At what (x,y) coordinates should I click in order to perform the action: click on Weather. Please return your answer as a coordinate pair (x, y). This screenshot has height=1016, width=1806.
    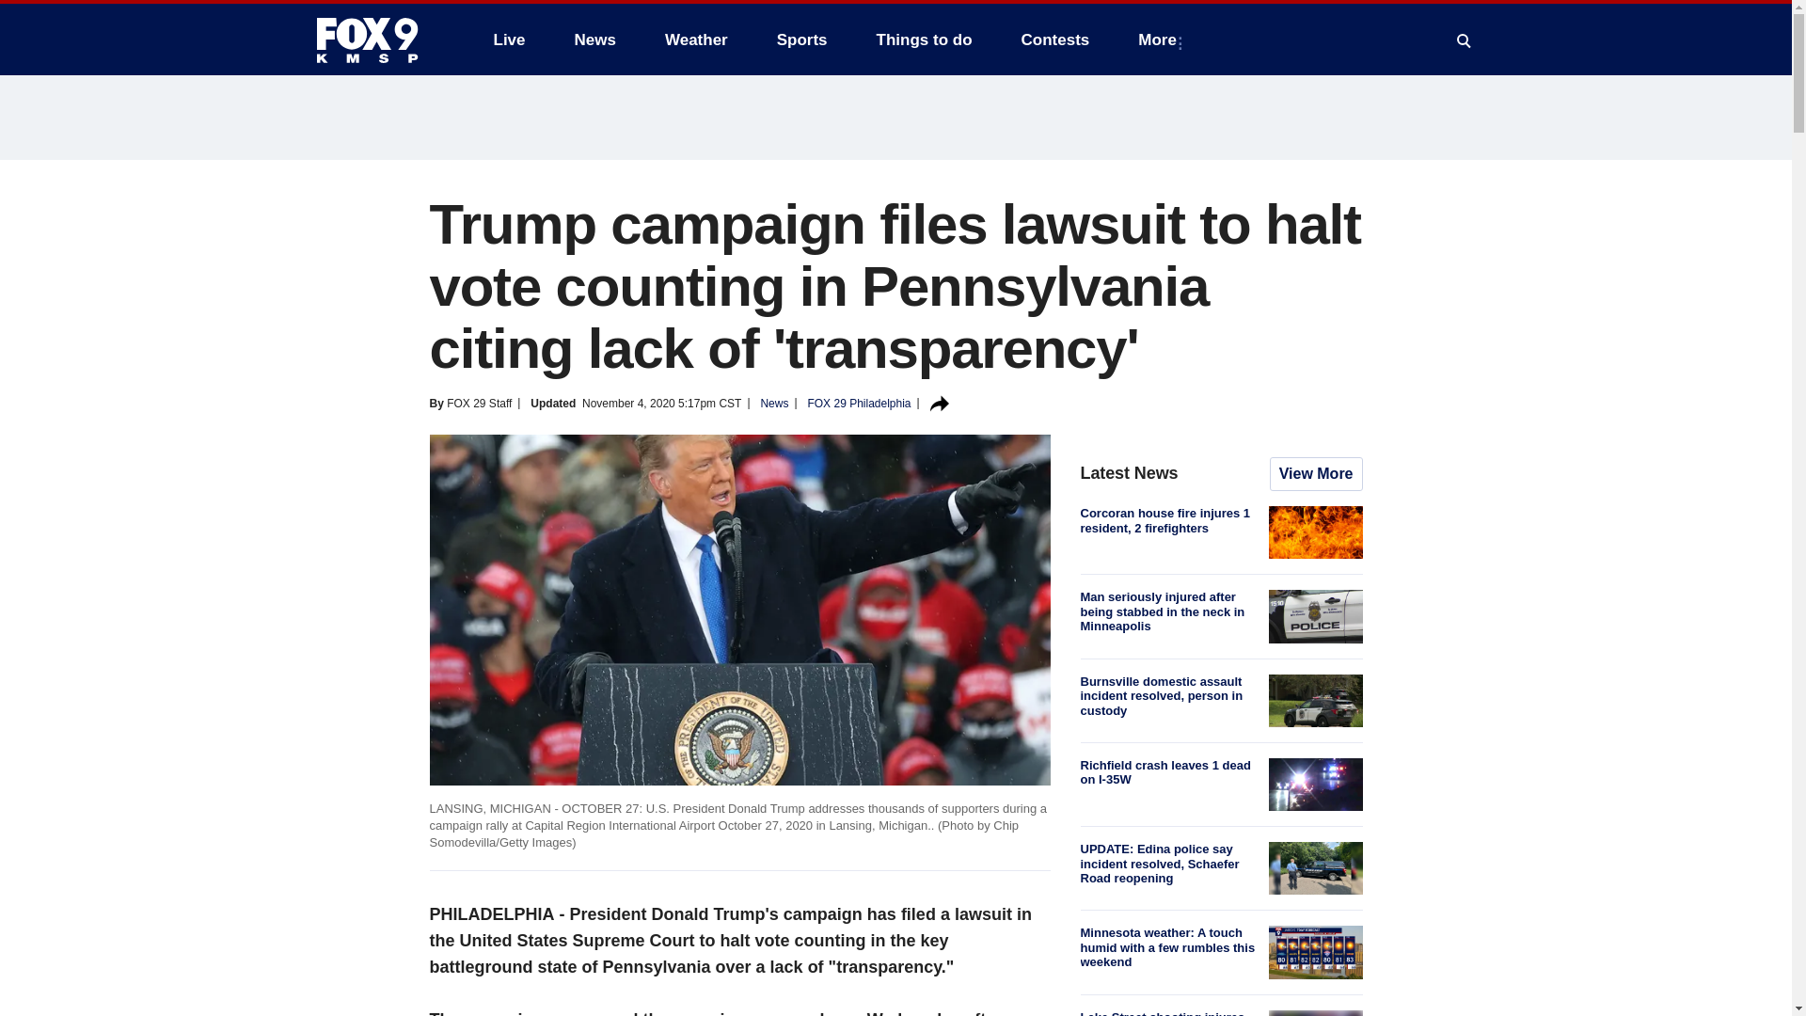
    Looking at the image, I should click on (696, 40).